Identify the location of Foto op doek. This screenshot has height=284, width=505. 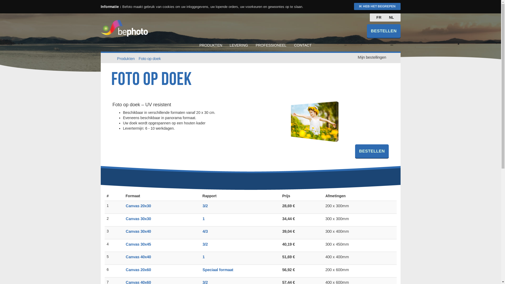
(150, 59).